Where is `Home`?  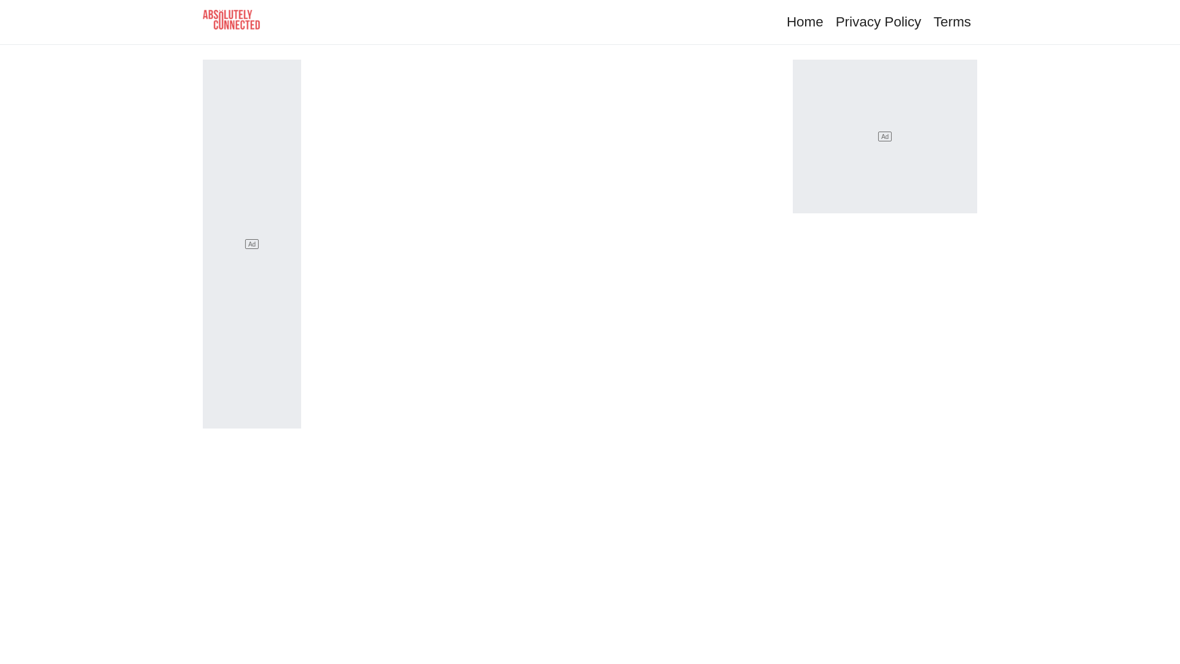
Home is located at coordinates (805, 21).